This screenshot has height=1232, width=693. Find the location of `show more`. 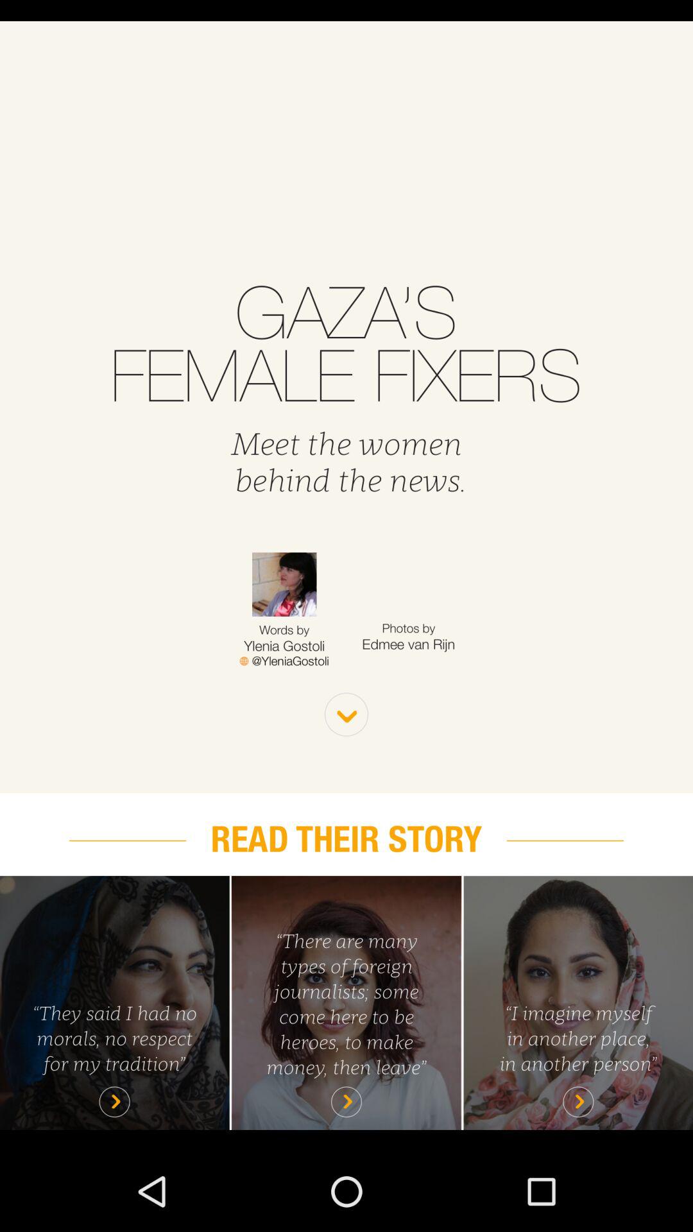

show more is located at coordinates (346, 715).